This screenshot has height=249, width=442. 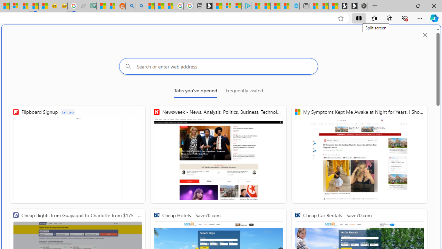 I want to click on Newsweek - News, Analysis, Politics, Business, Technology, so click(x=218, y=154).